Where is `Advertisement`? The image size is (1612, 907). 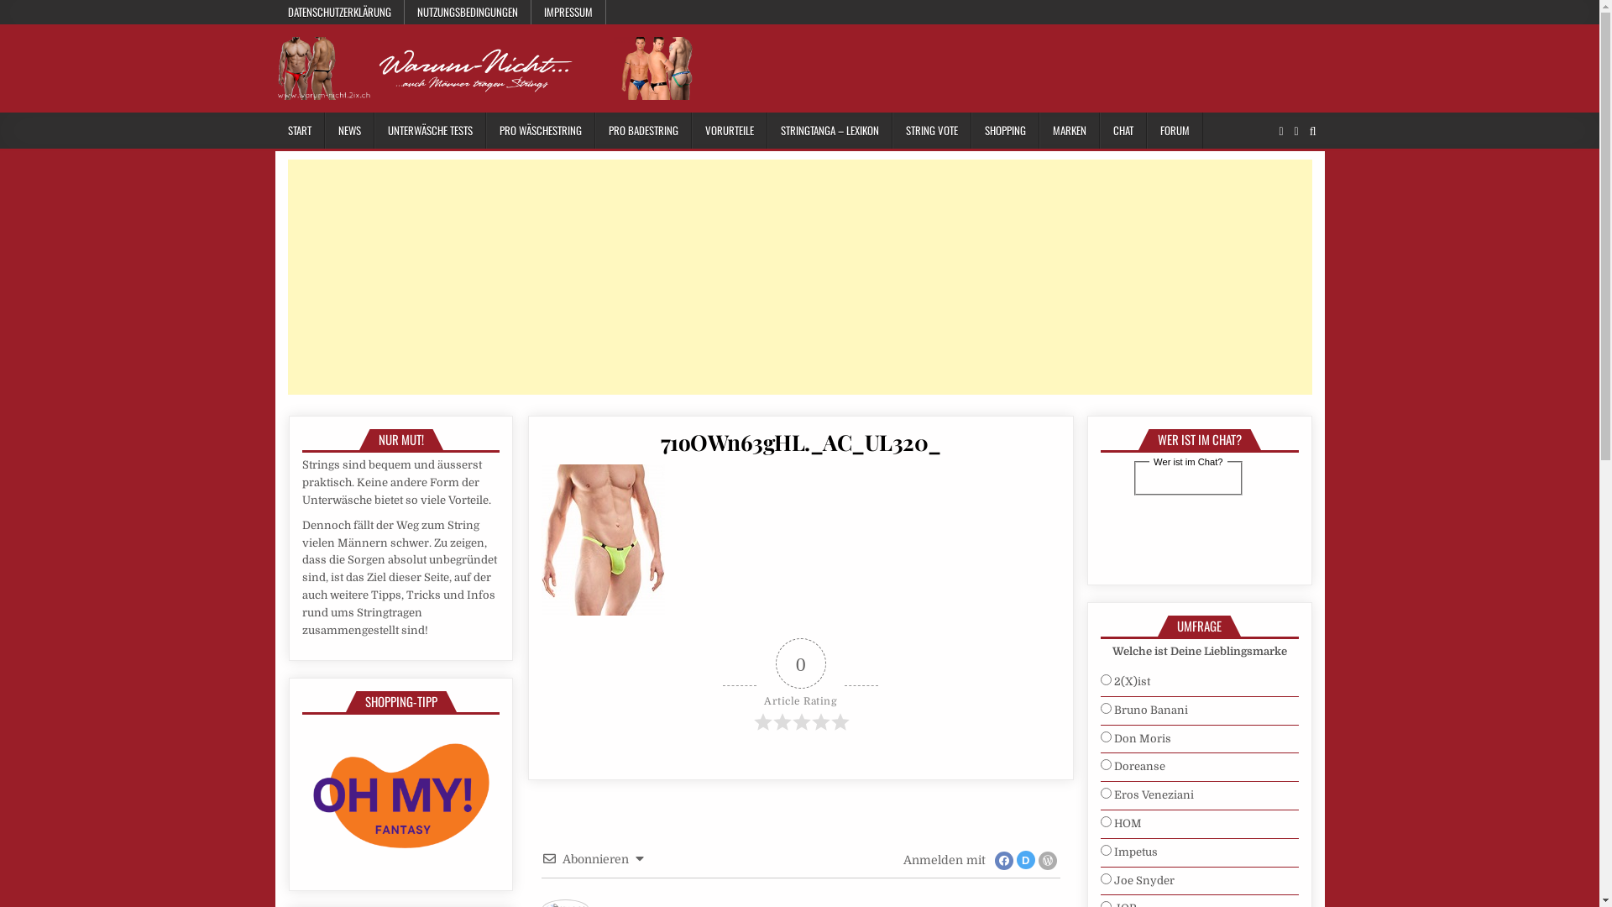 Advertisement is located at coordinates (791, 277).